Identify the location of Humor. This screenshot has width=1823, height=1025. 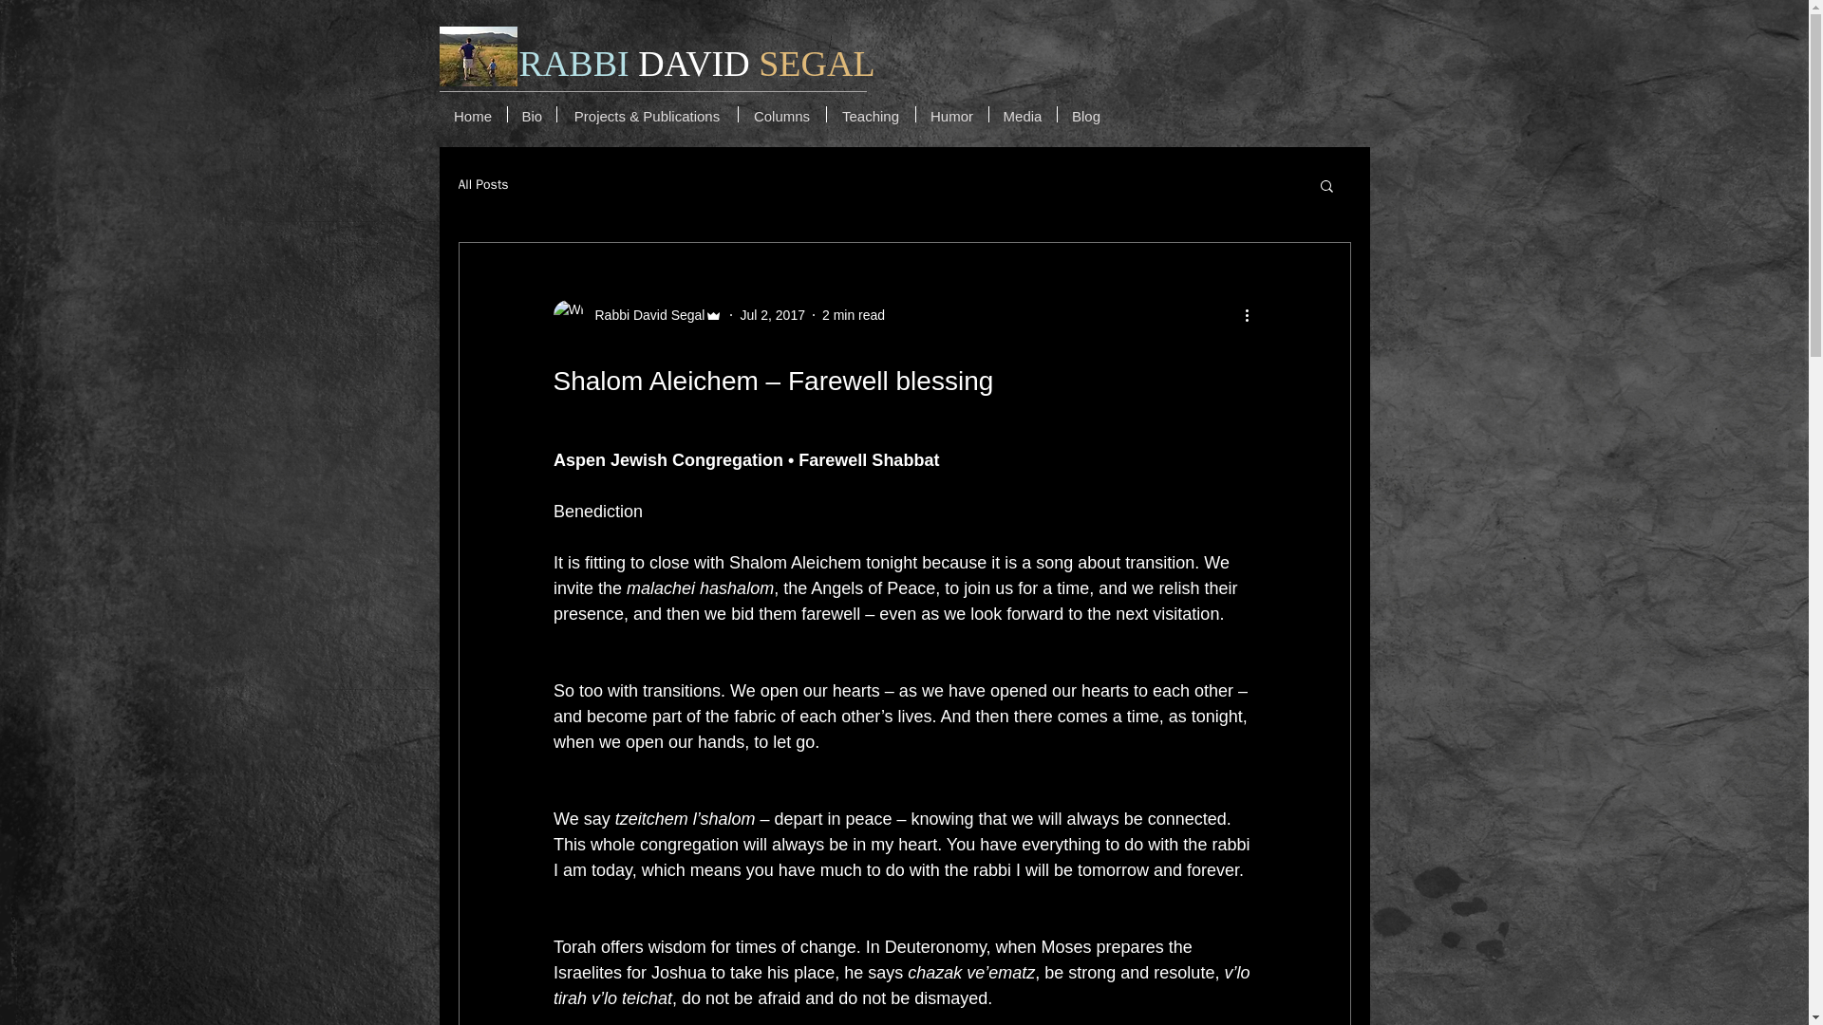
(951, 114).